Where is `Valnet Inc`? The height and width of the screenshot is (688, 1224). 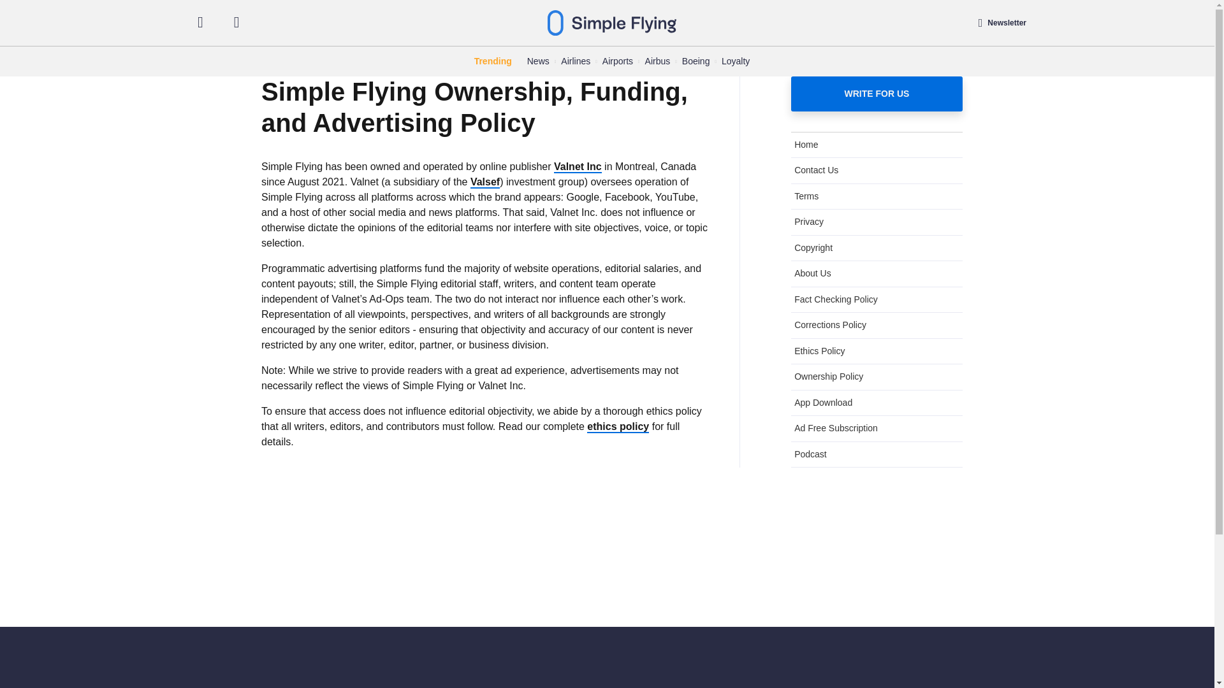 Valnet Inc is located at coordinates (578, 167).